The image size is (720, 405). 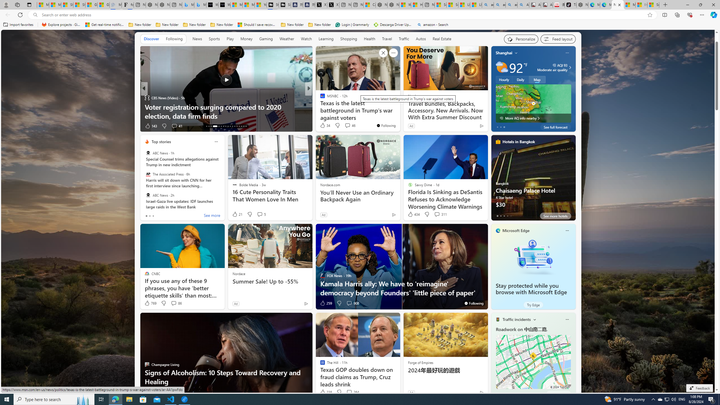 What do you see at coordinates (325, 125) in the screenshot?
I see `34 Like` at bounding box center [325, 125].